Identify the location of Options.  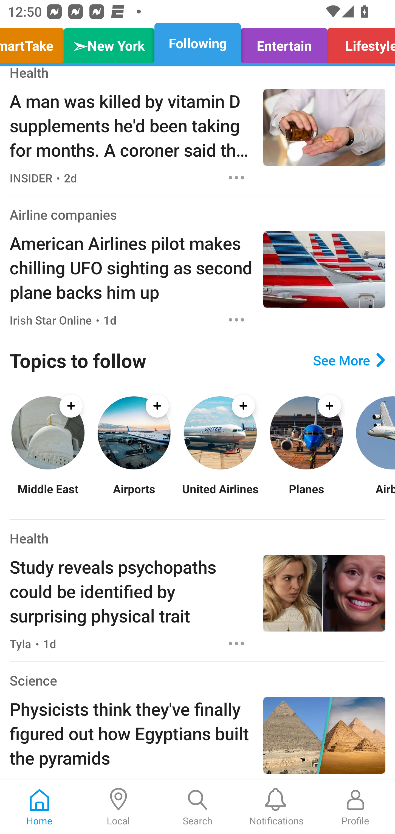
(236, 320).